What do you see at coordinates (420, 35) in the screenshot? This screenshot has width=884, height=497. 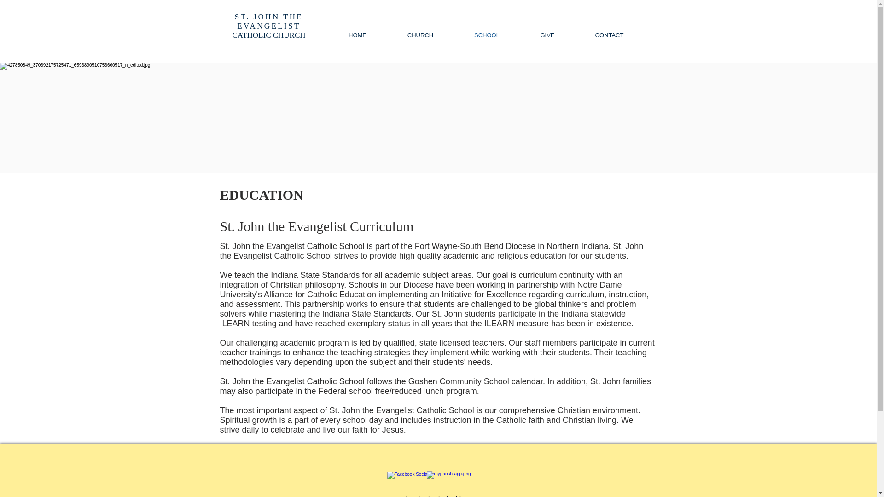 I see `SCHOOL` at bounding box center [420, 35].